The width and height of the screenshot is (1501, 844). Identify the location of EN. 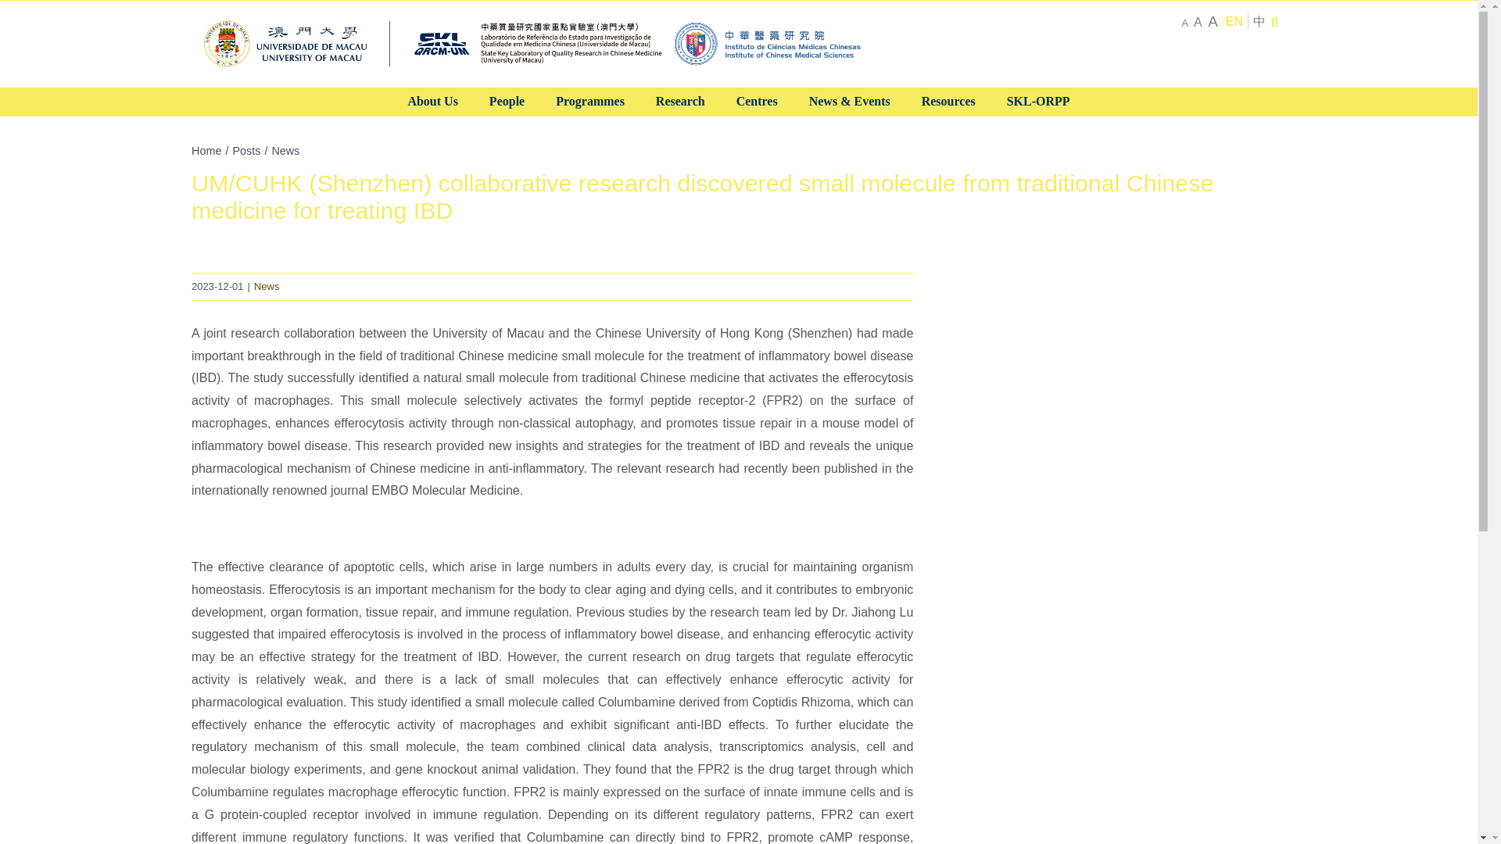
(1234, 20).